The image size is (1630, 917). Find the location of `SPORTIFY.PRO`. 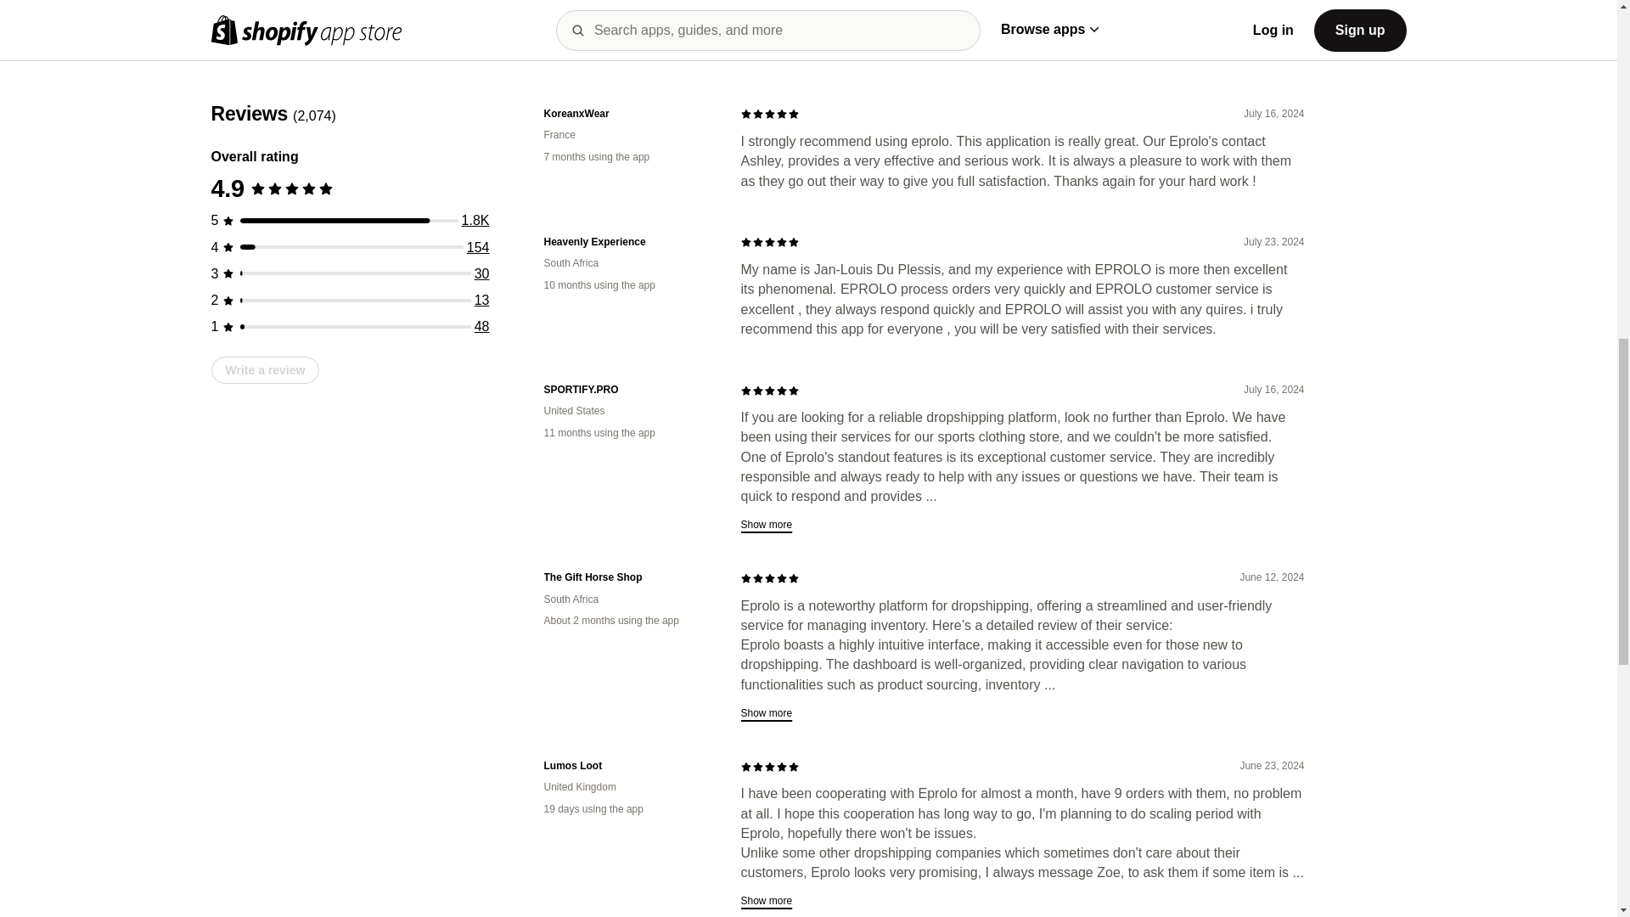

SPORTIFY.PRO is located at coordinates (628, 241).